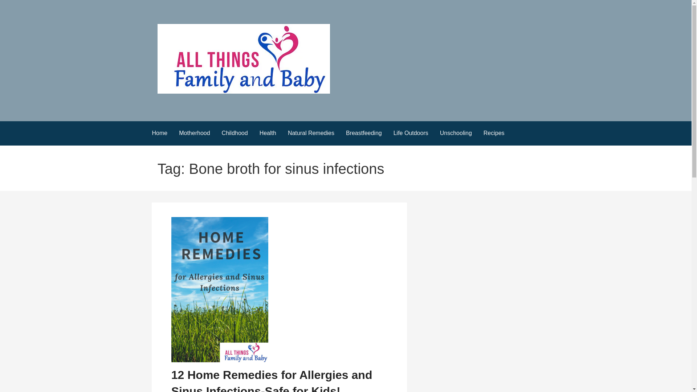  What do you see at coordinates (311, 133) in the screenshot?
I see `Natural Remedies` at bounding box center [311, 133].